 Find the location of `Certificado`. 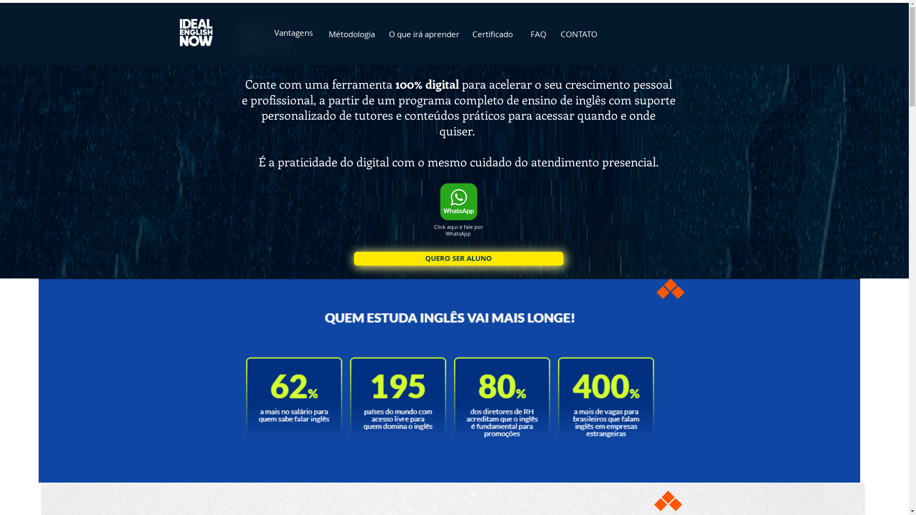

Certificado is located at coordinates (492, 34).